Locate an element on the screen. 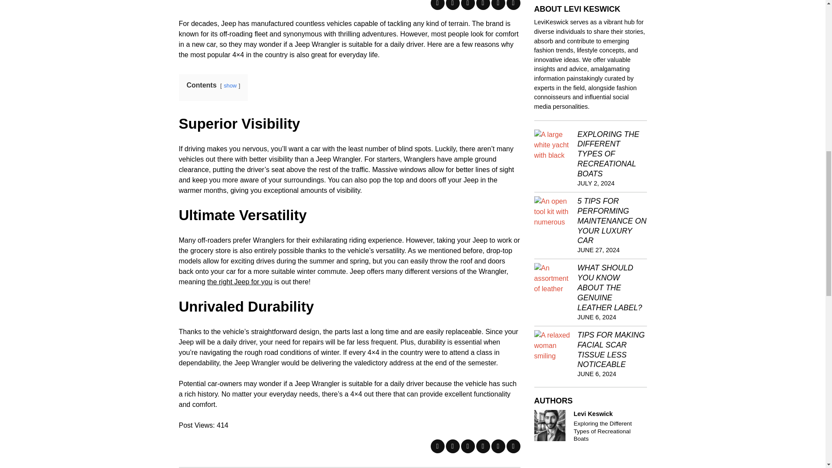 The width and height of the screenshot is (832, 468). Levi Keswick is located at coordinates (549, 426).